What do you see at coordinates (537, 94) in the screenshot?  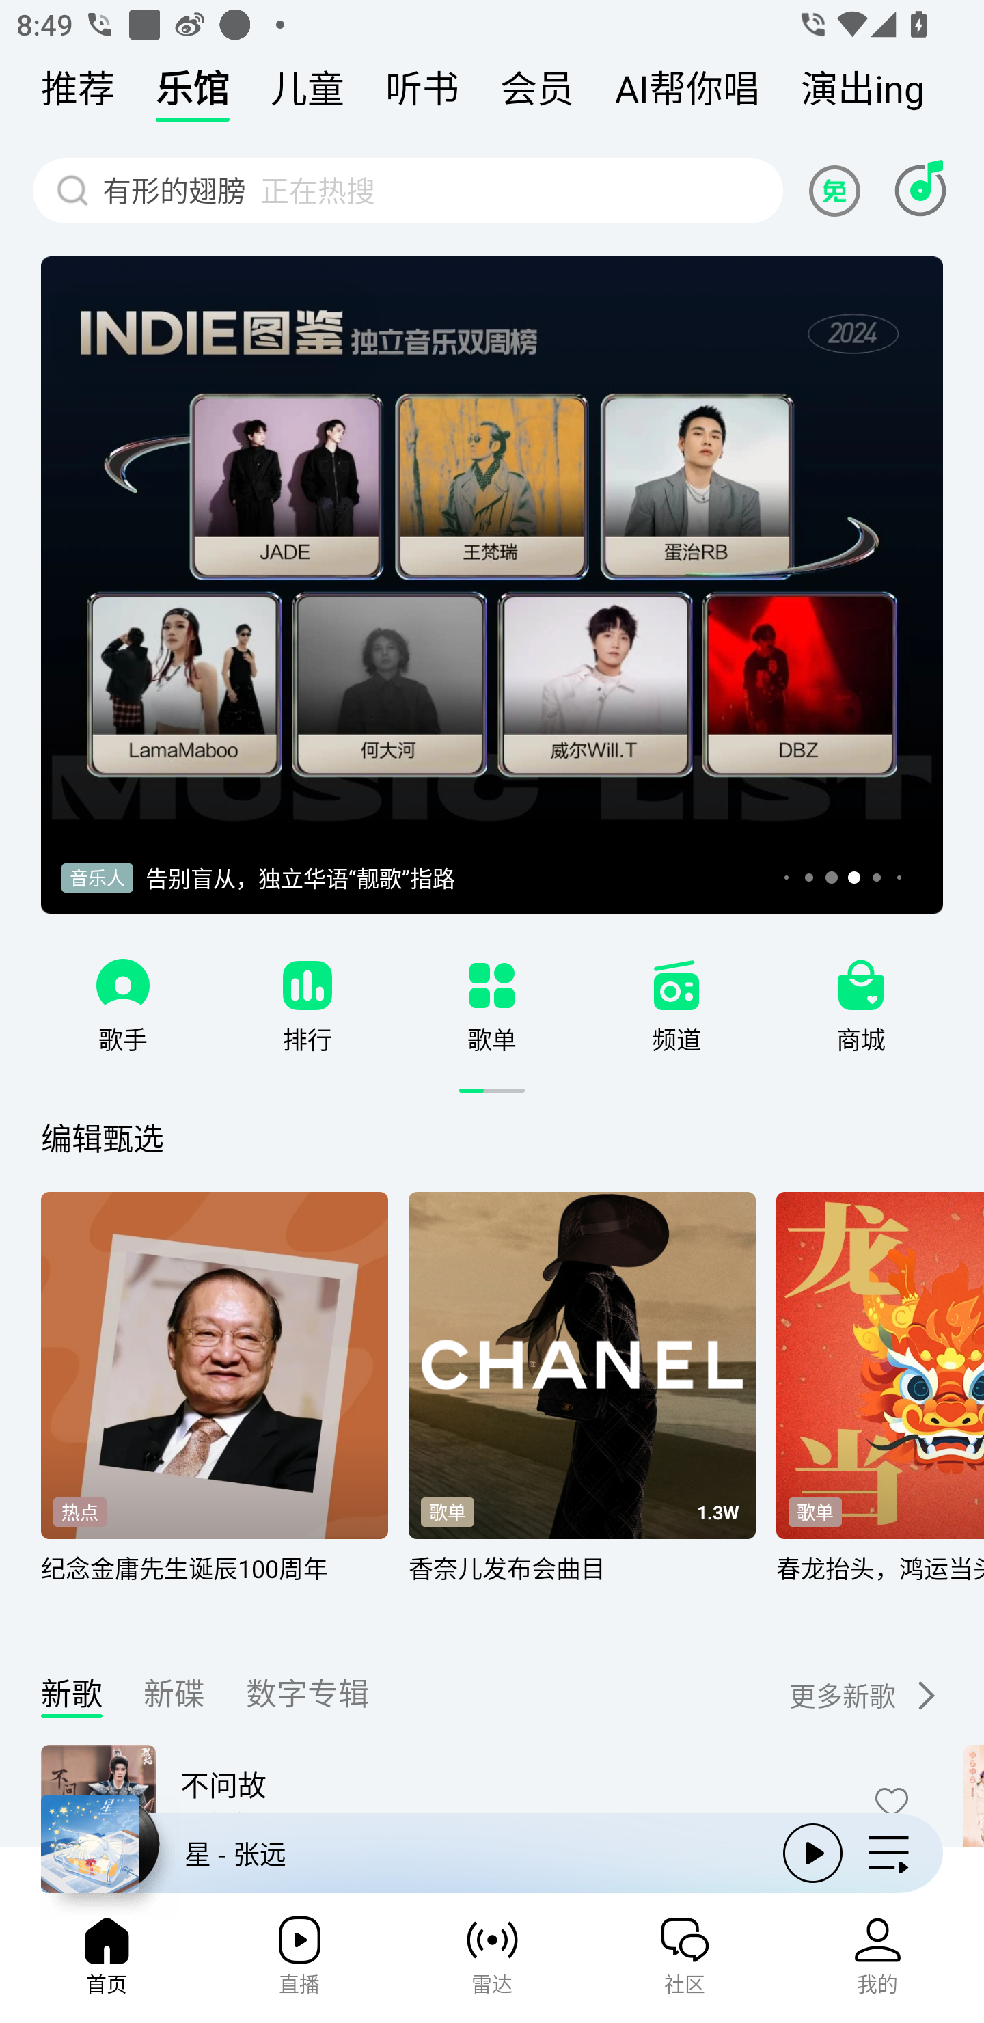 I see `会员` at bounding box center [537, 94].